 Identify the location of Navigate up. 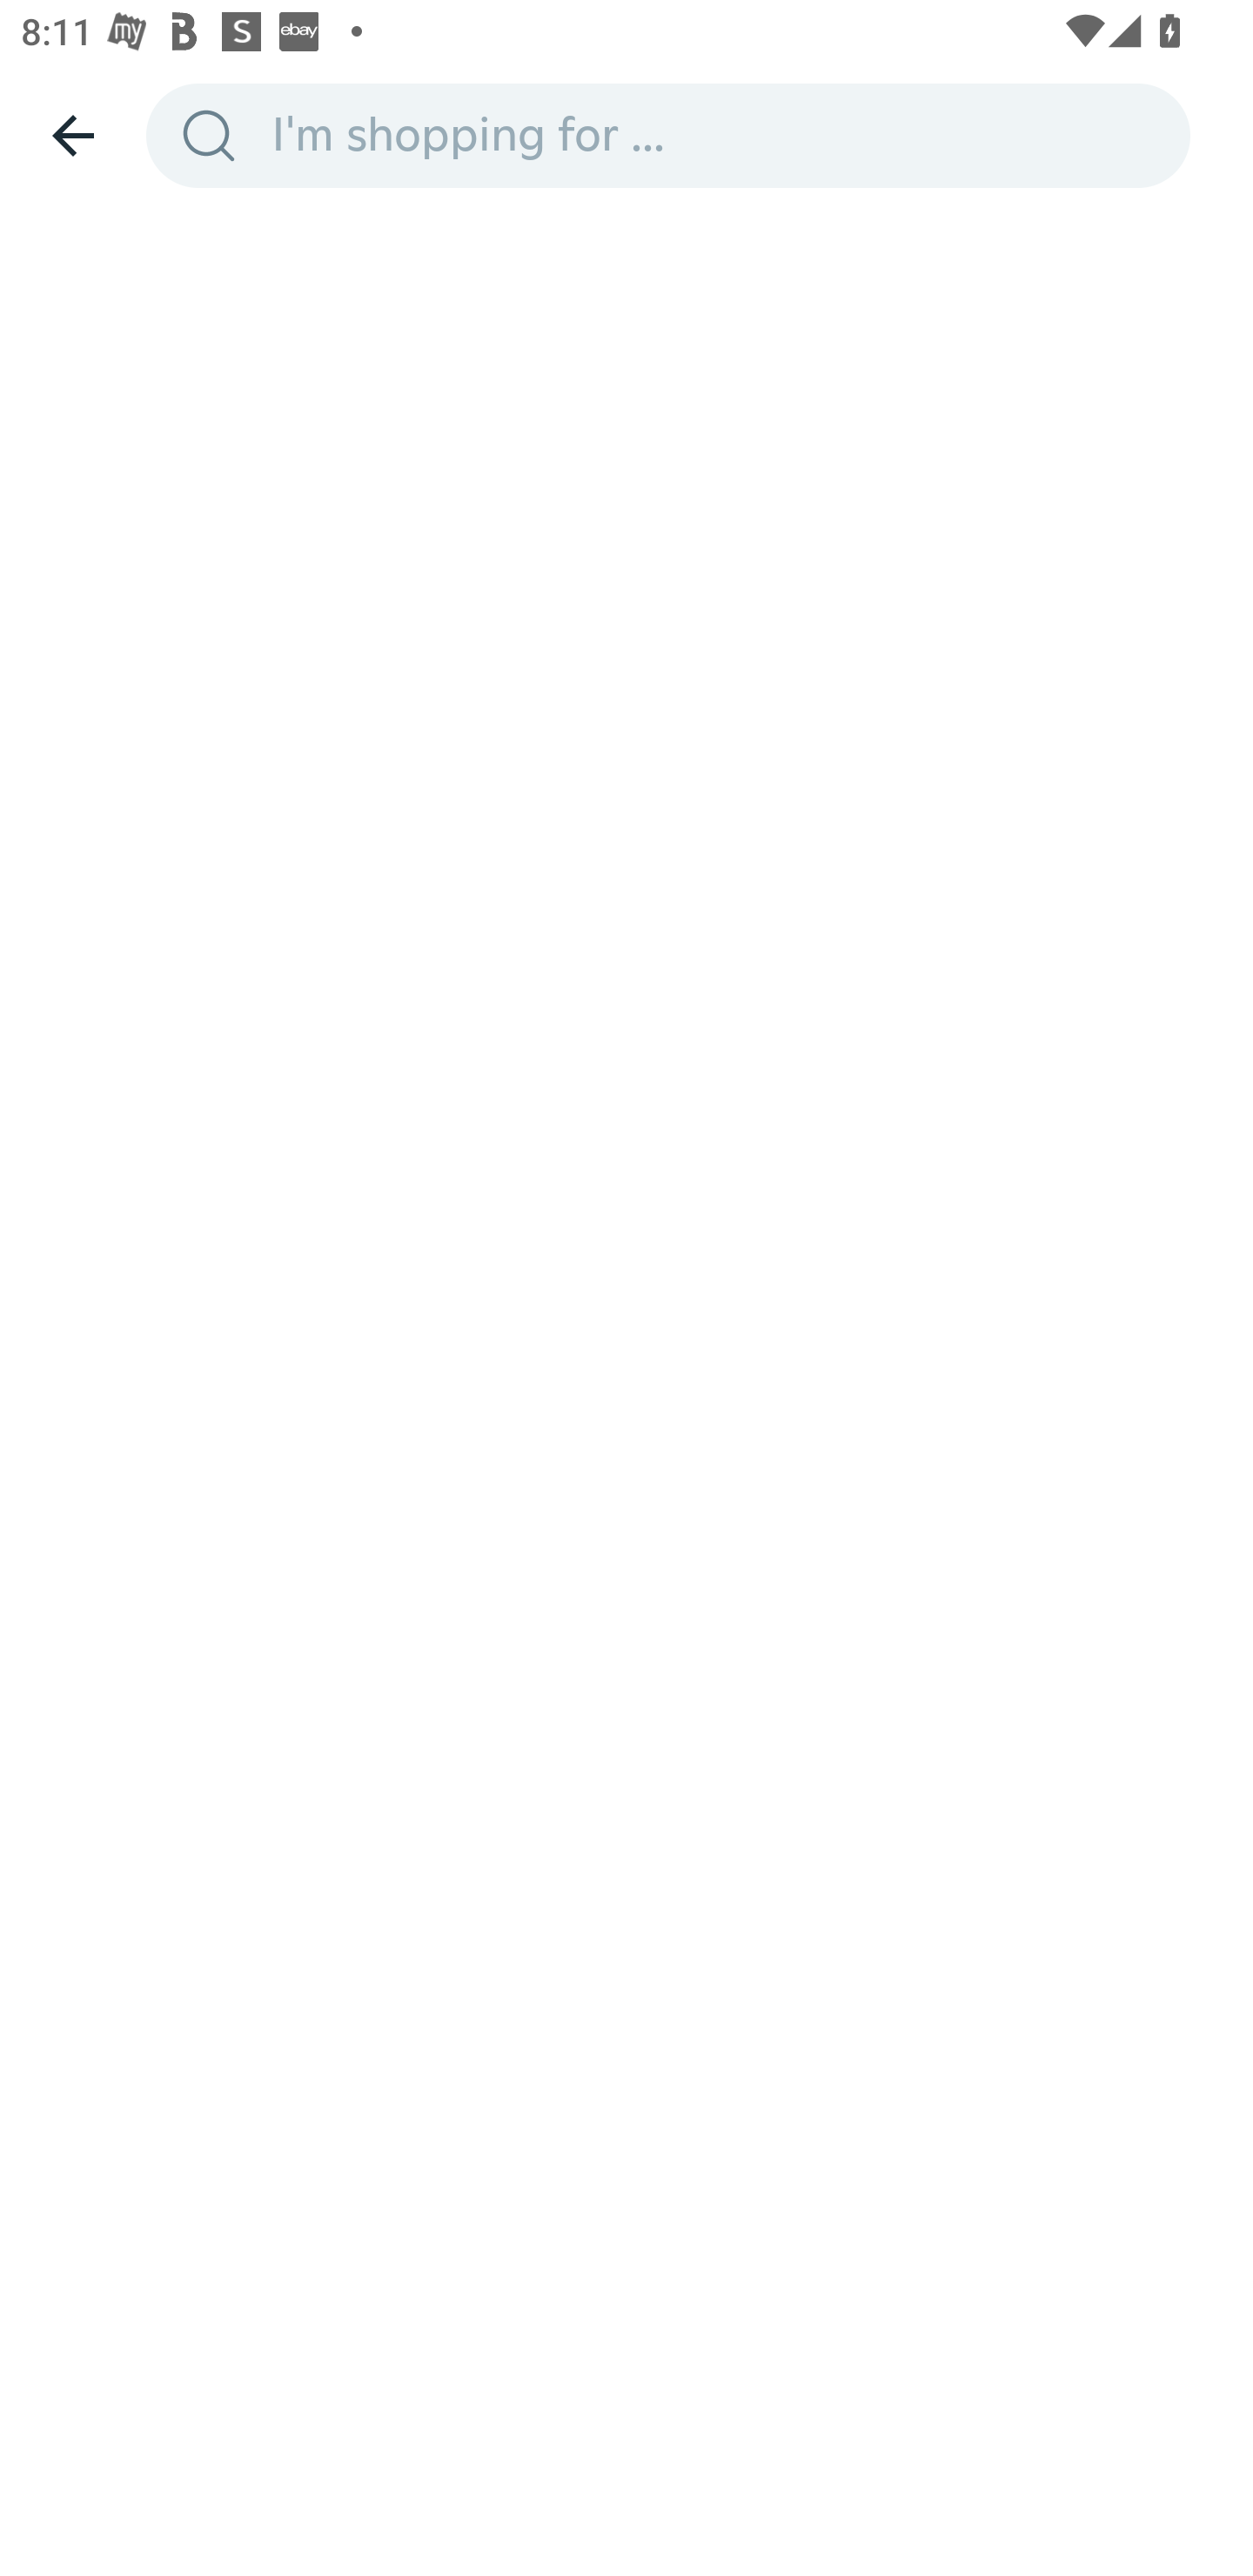
(73, 135).